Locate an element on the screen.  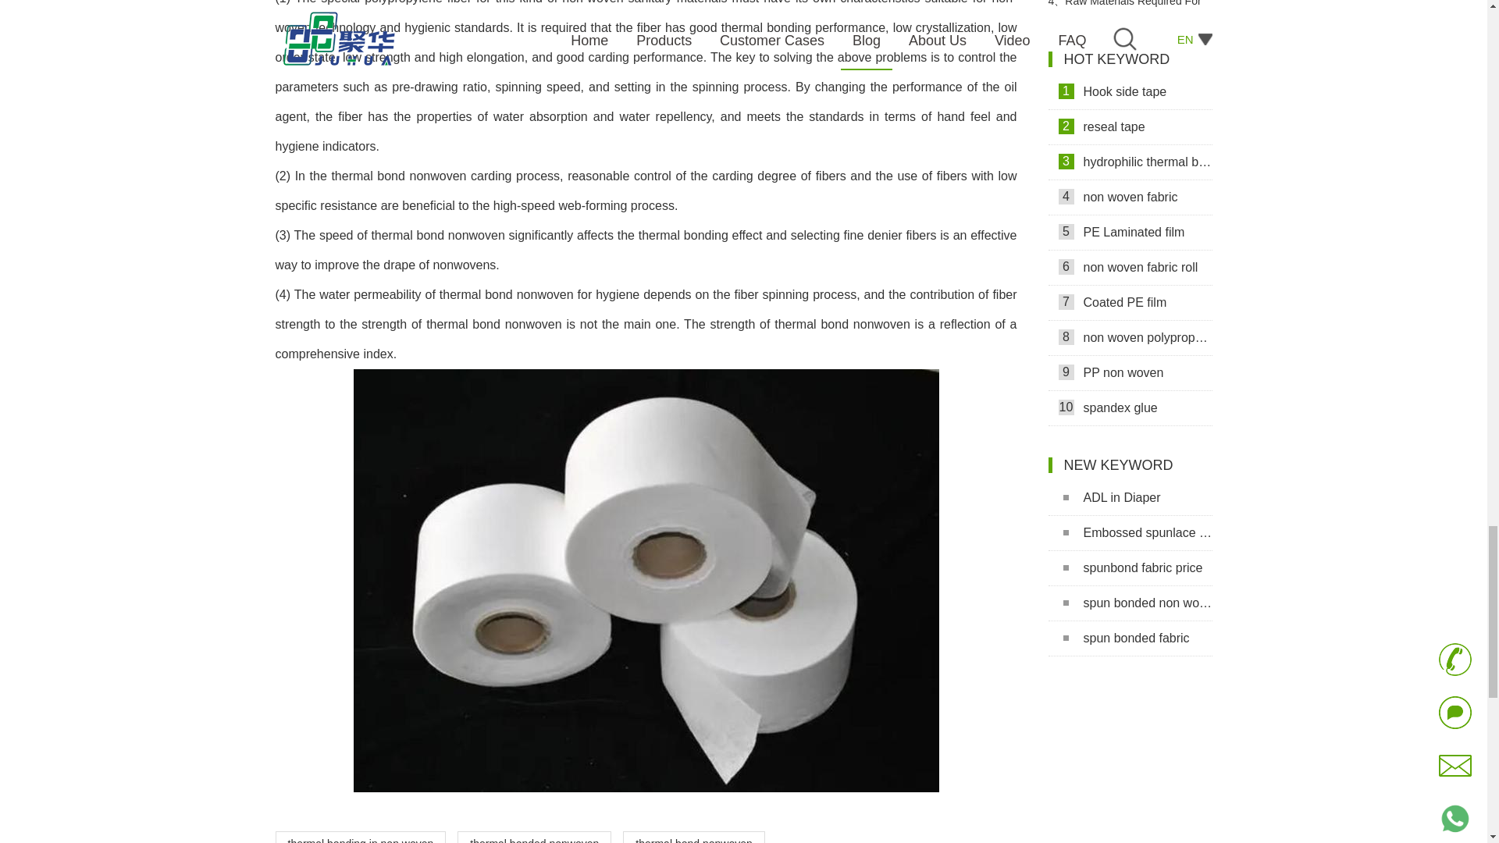
Coated PE film  is located at coordinates (1129, 303).